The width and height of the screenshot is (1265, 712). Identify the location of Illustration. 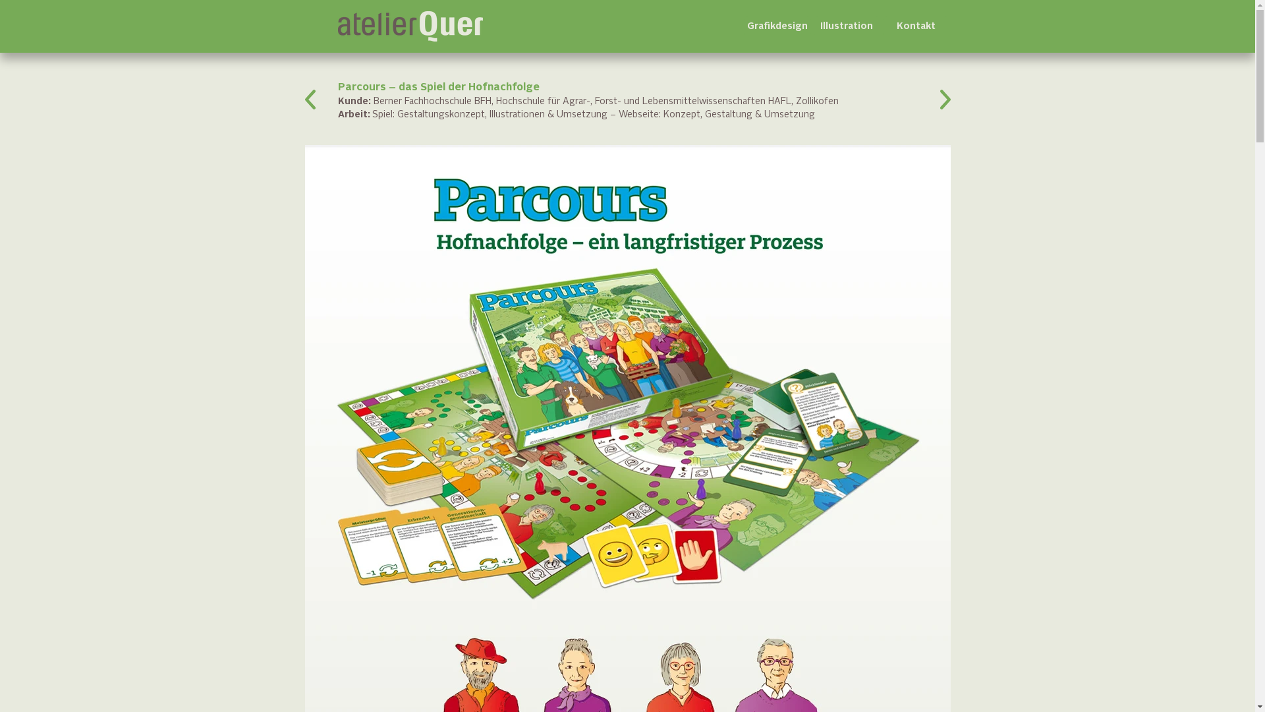
(846, 26).